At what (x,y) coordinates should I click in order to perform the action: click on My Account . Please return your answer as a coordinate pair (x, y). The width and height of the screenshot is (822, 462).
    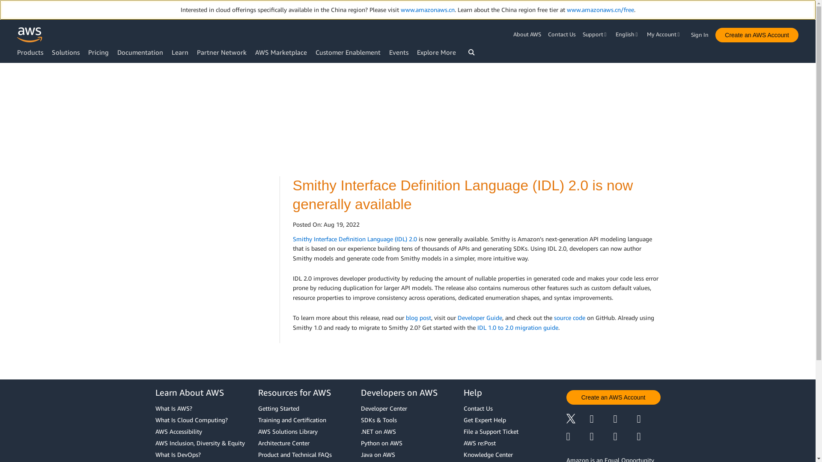
    Looking at the image, I should click on (664, 34).